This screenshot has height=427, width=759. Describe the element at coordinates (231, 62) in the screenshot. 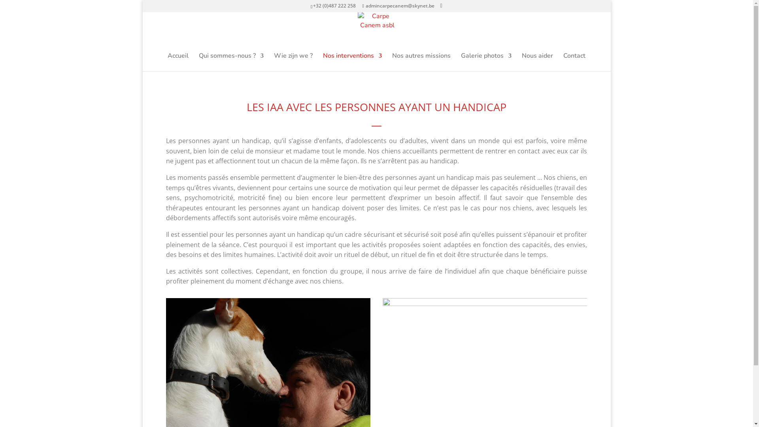

I see `Qui sommes-nous ?` at that location.